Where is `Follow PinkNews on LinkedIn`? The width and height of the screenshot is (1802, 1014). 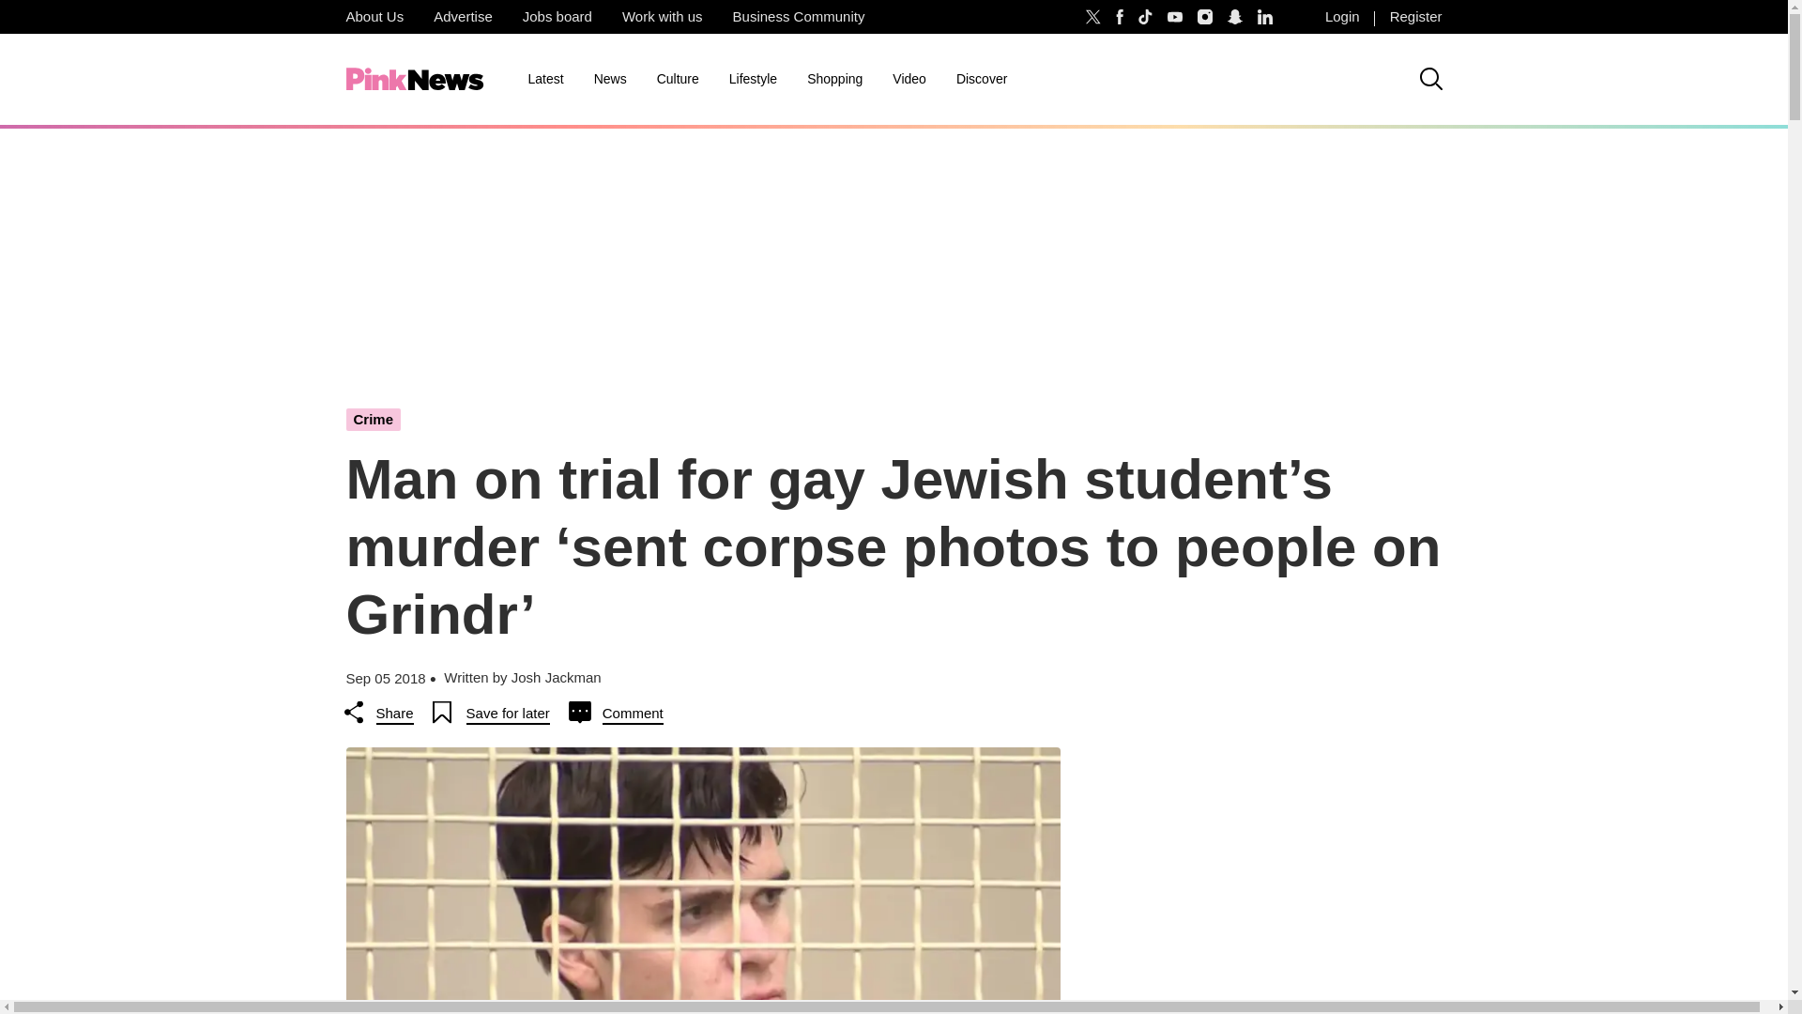 Follow PinkNews on LinkedIn is located at coordinates (1265, 17).